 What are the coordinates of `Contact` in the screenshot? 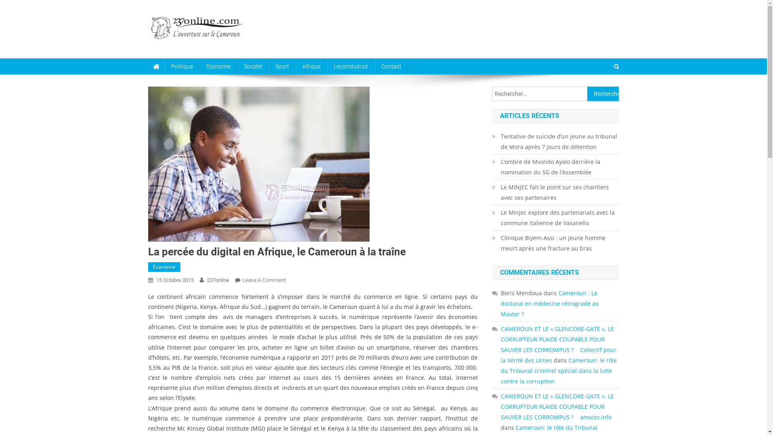 It's located at (391, 66).